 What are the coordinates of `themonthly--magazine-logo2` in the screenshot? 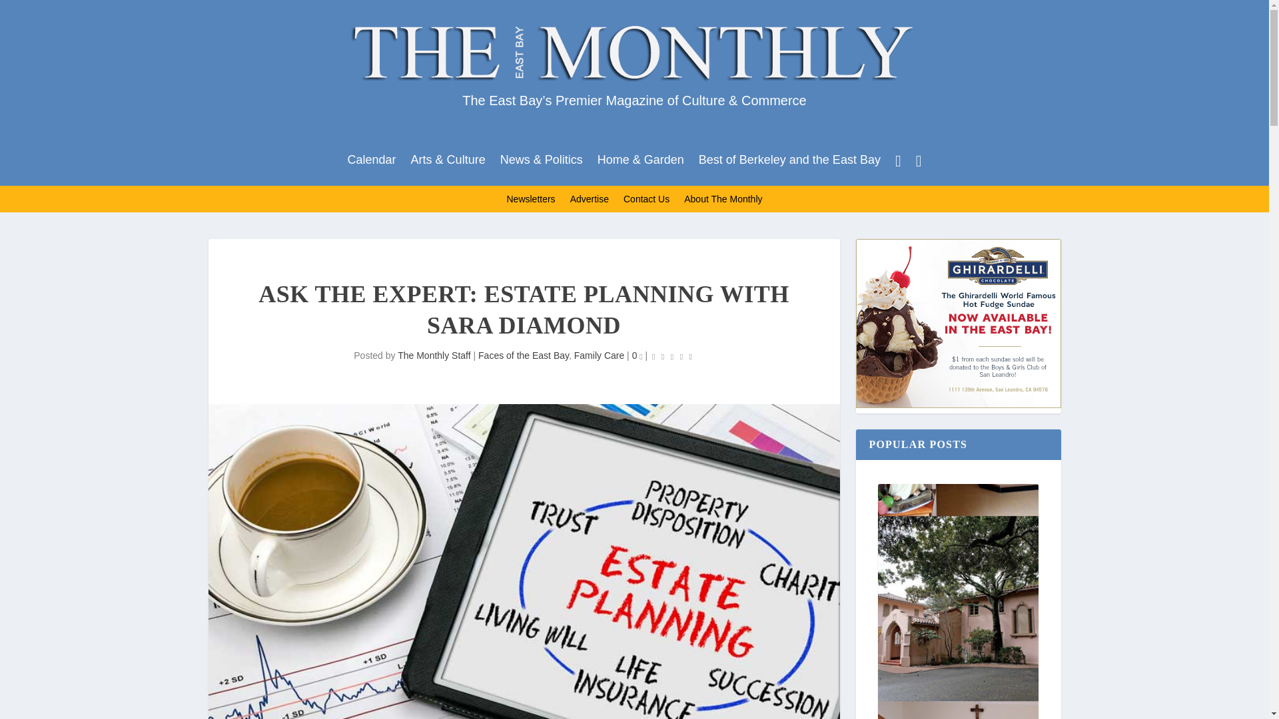 It's located at (634, 51).